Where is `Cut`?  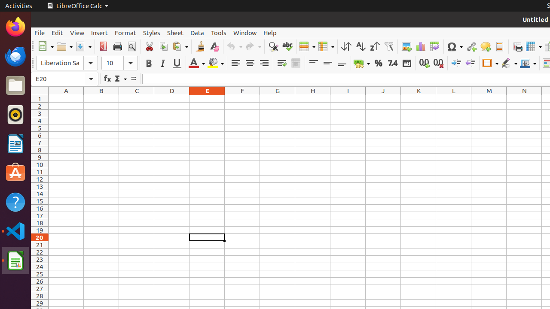
Cut is located at coordinates (150, 46).